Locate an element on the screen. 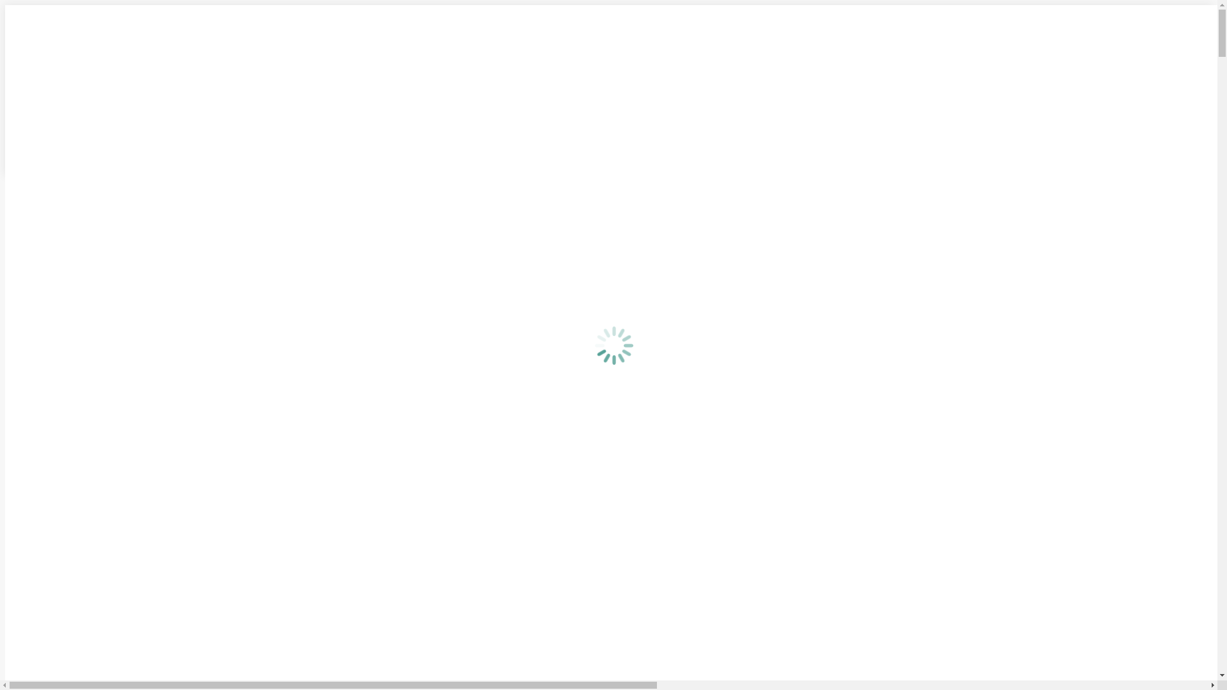  Partners is located at coordinates (815, 109).